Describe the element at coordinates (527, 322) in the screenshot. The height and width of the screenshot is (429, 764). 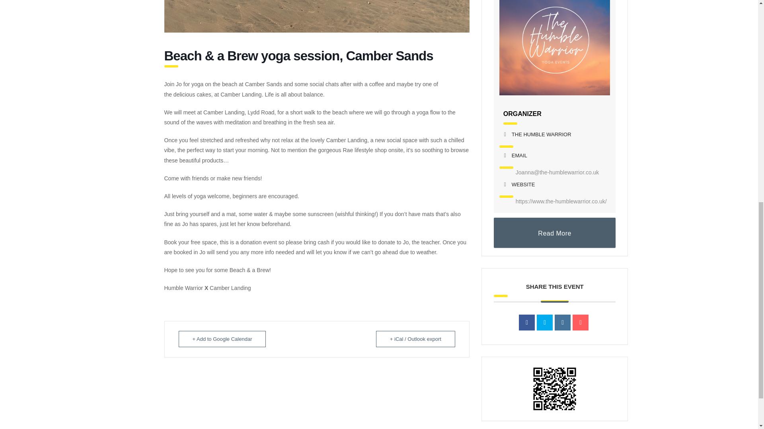
I see `Share on Facebook` at that location.